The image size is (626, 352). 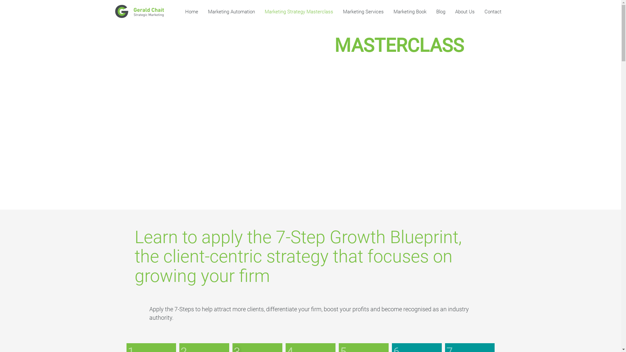 I want to click on Marketing Services, so click(x=363, y=12).